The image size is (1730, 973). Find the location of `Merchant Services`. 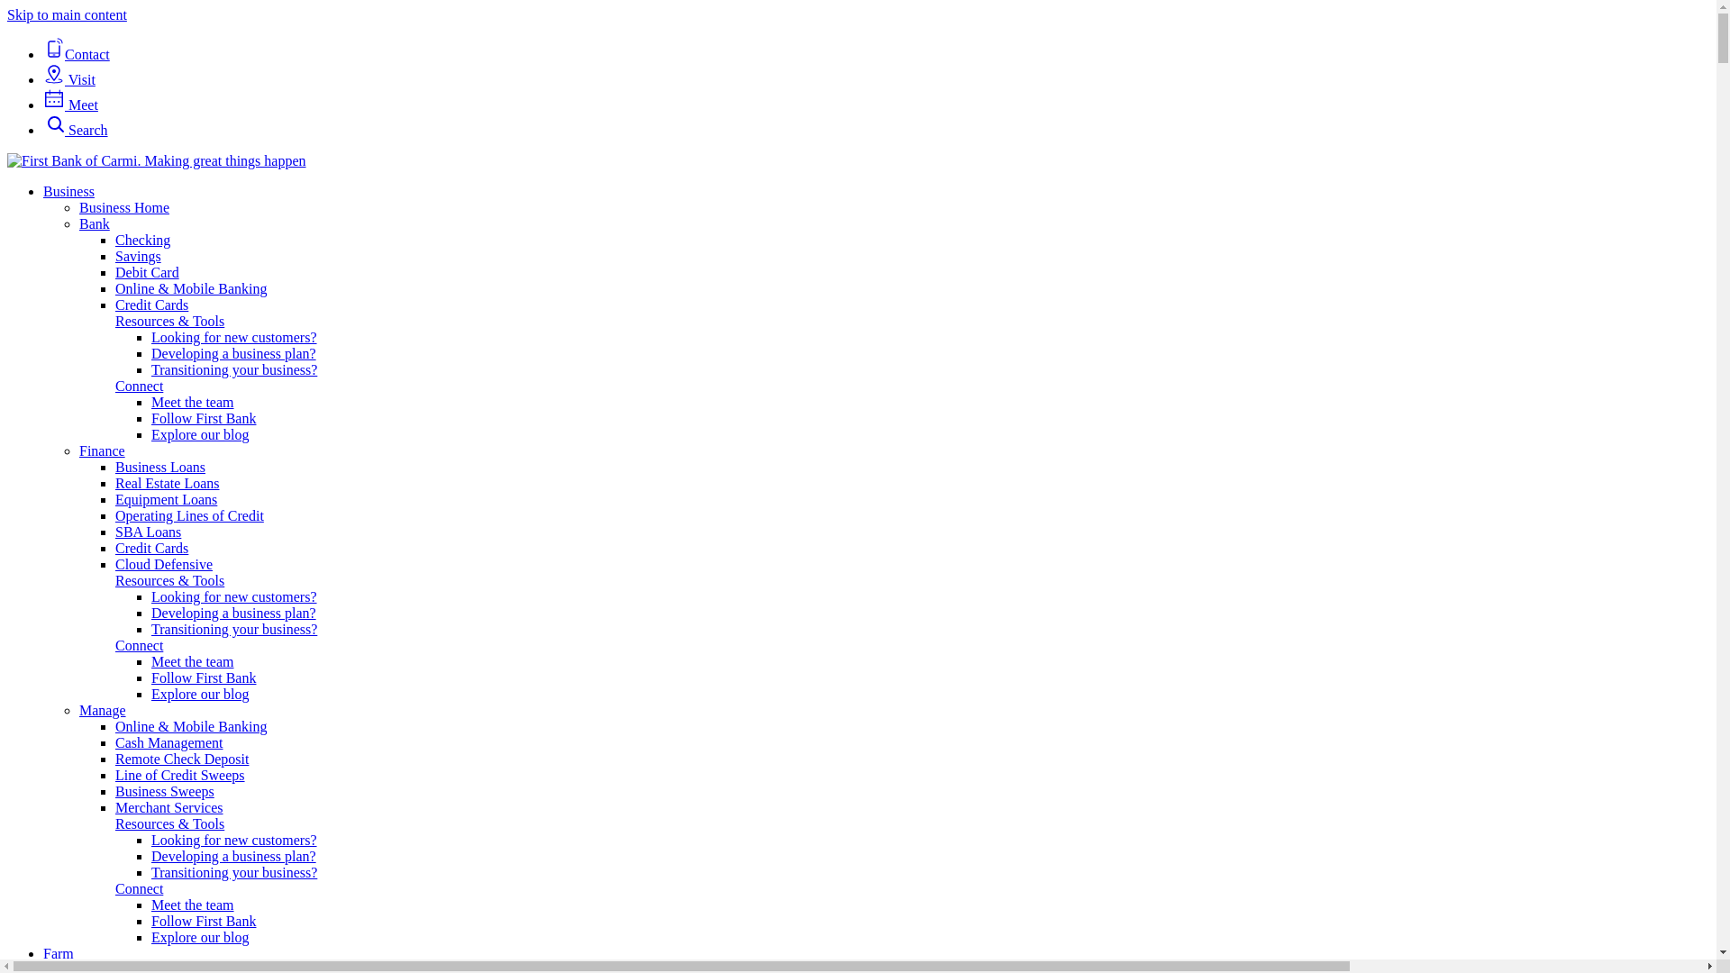

Merchant Services is located at coordinates (169, 807).